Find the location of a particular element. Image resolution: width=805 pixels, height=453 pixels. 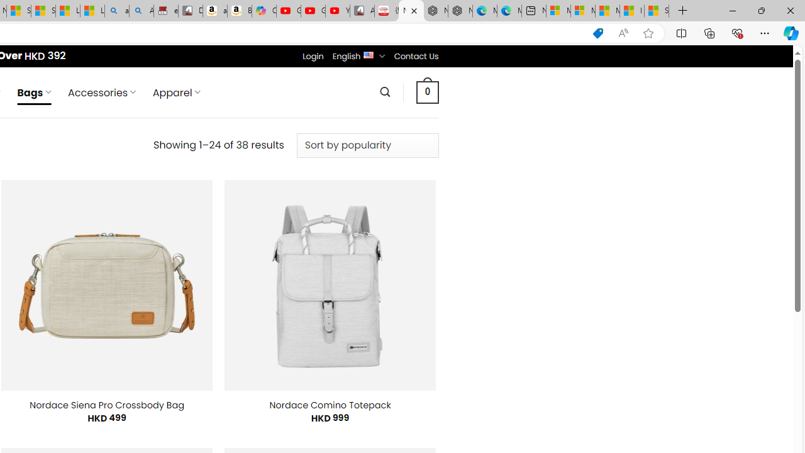

This site has coupons! Shopping in Microsoft Edge is located at coordinates (597, 33).